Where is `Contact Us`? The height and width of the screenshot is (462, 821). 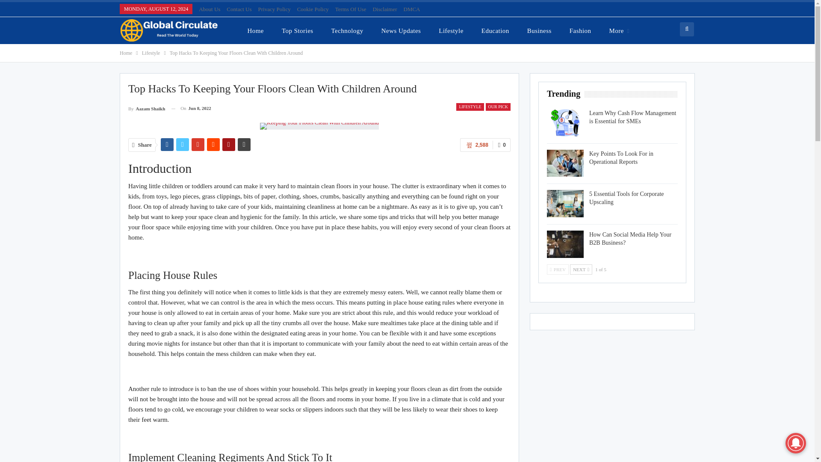
Contact Us is located at coordinates (239, 9).